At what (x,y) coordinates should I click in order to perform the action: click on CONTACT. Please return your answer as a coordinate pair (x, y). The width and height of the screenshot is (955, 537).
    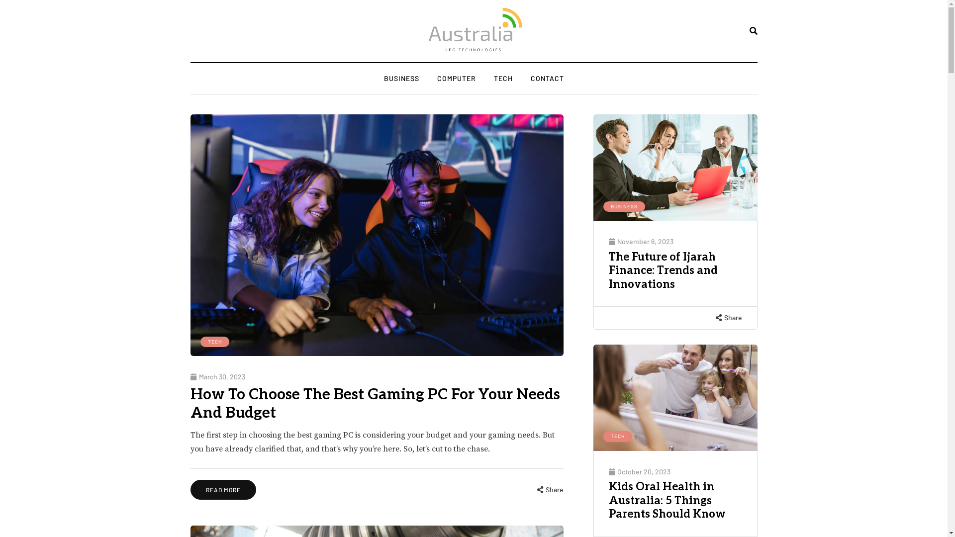
    Looking at the image, I should click on (547, 79).